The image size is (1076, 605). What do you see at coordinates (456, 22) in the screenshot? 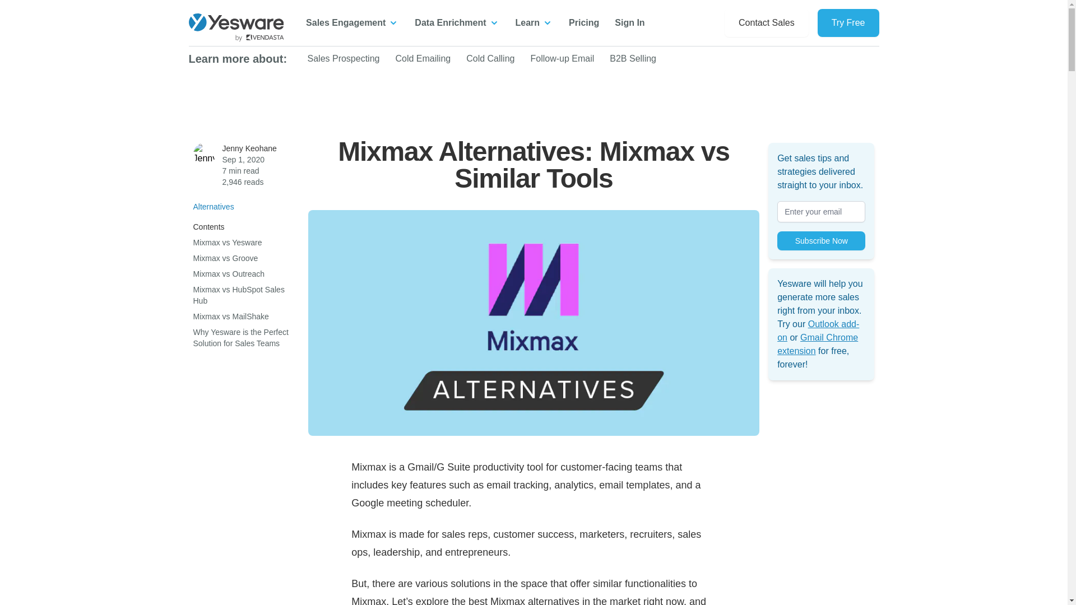
I see `Data Enrichment` at bounding box center [456, 22].